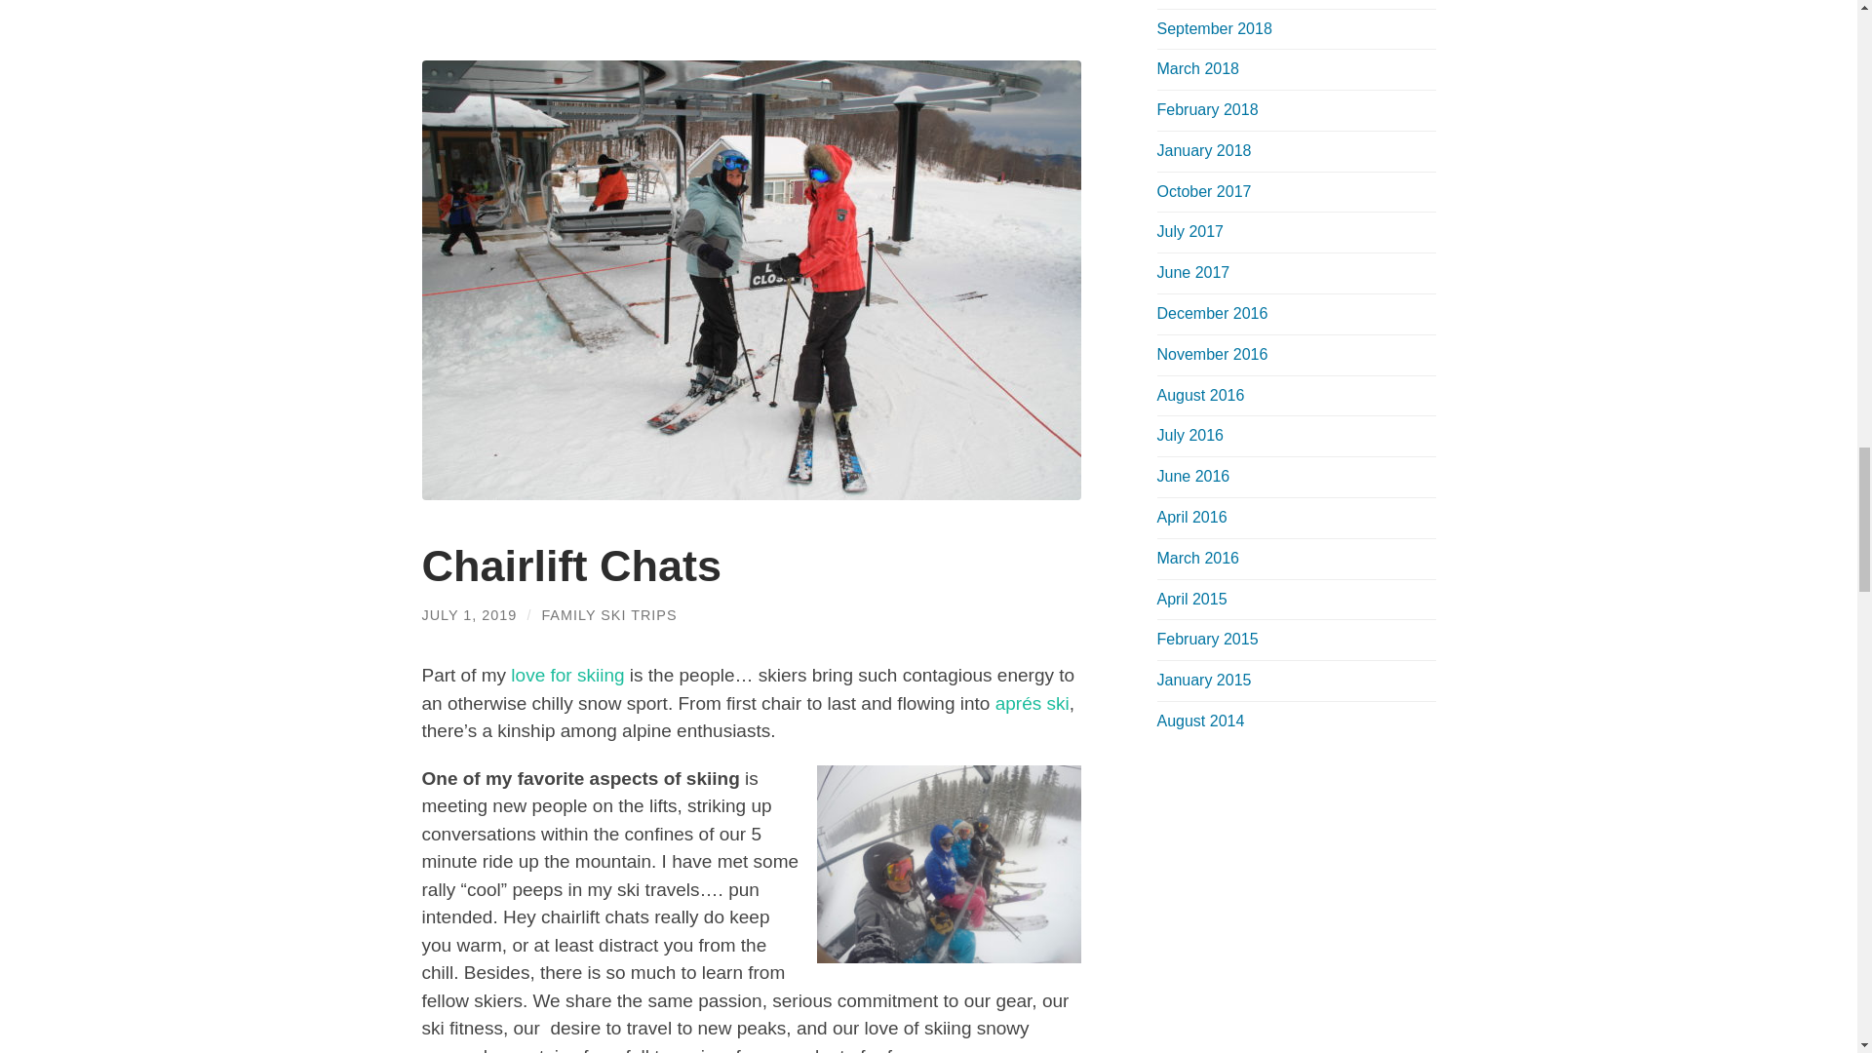  What do you see at coordinates (468, 615) in the screenshot?
I see `JULY 1, 2019` at bounding box center [468, 615].